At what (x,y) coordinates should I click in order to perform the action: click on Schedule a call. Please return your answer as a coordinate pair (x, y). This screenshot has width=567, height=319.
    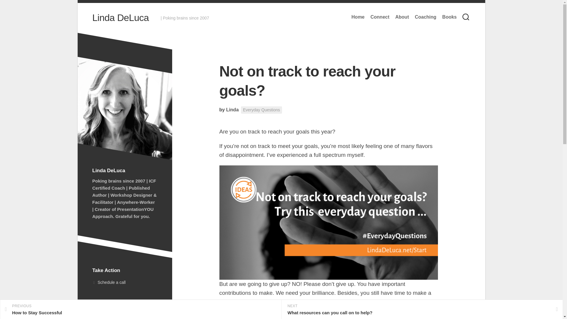
    Looking at the image, I should click on (449, 17).